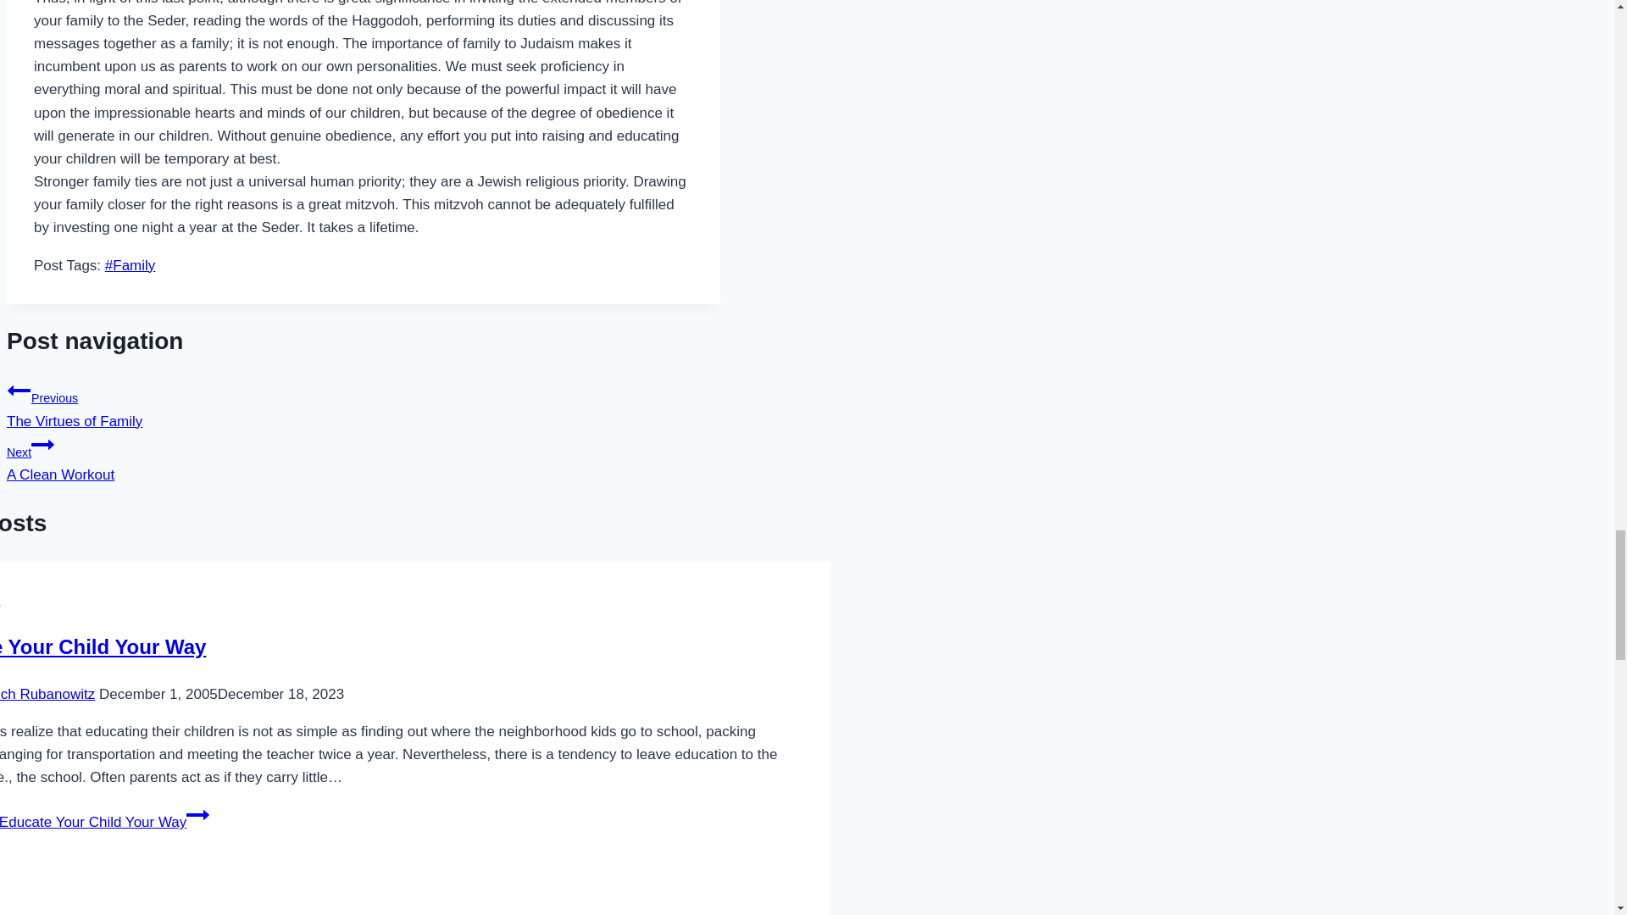  I want to click on Rav Baruch Rubanowitz, so click(363, 457).